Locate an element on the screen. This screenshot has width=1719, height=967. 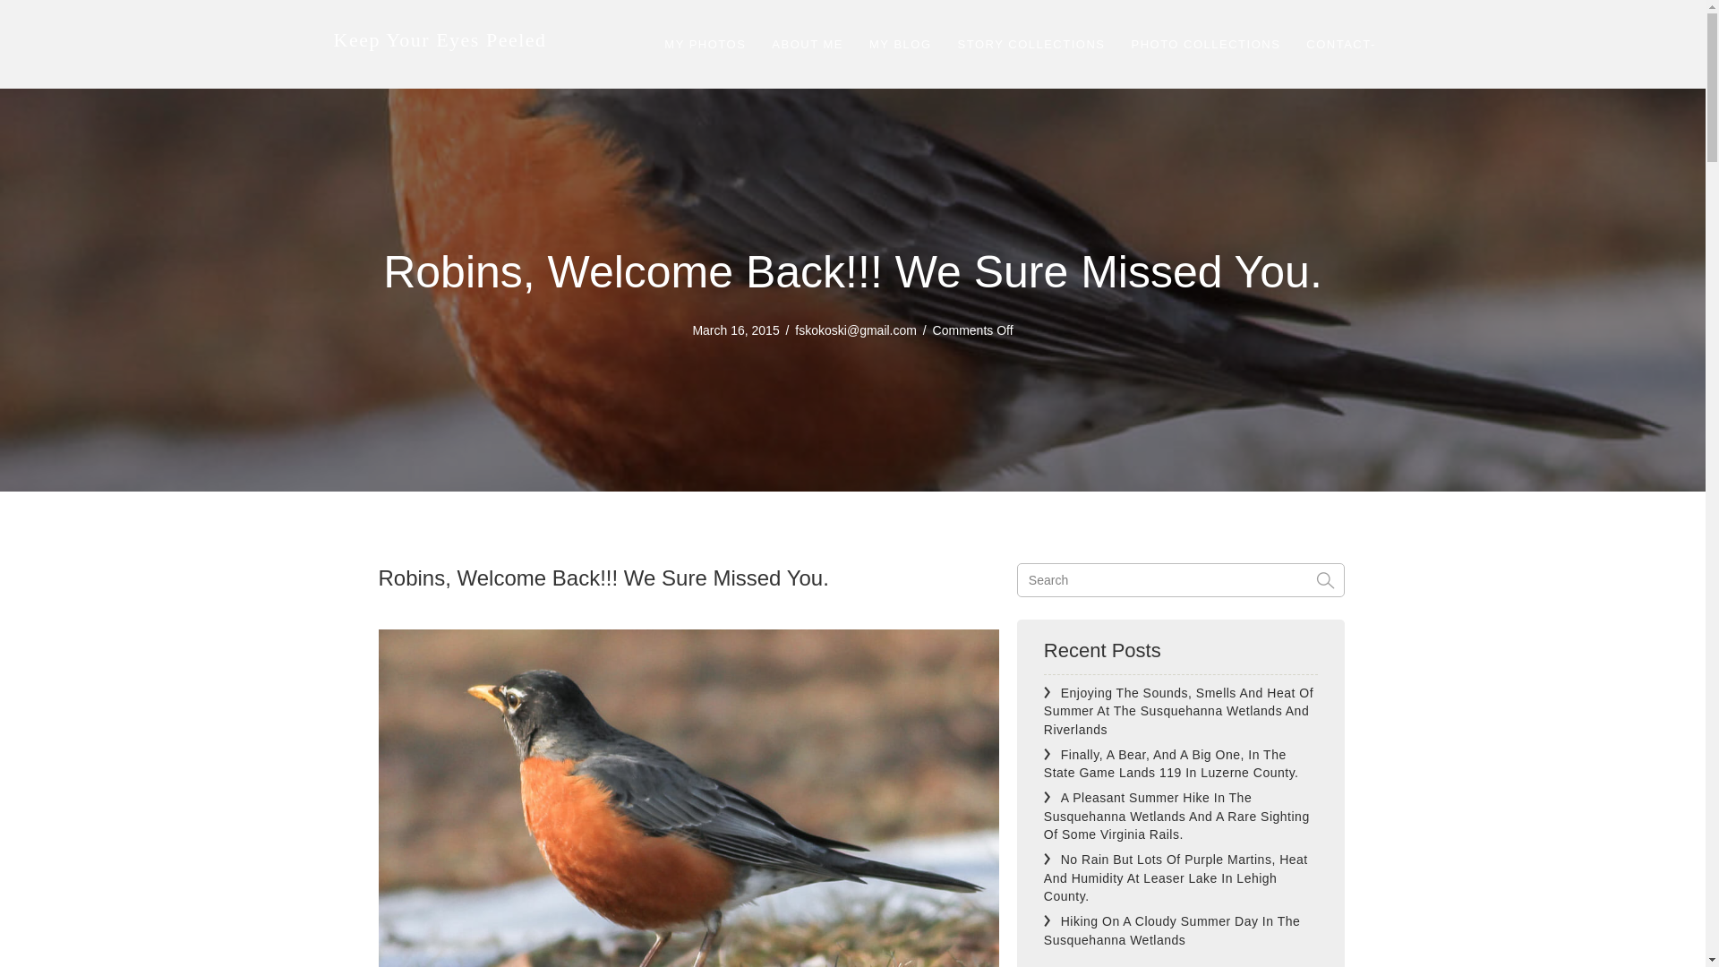
MY PHOTOS is located at coordinates (704, 45).